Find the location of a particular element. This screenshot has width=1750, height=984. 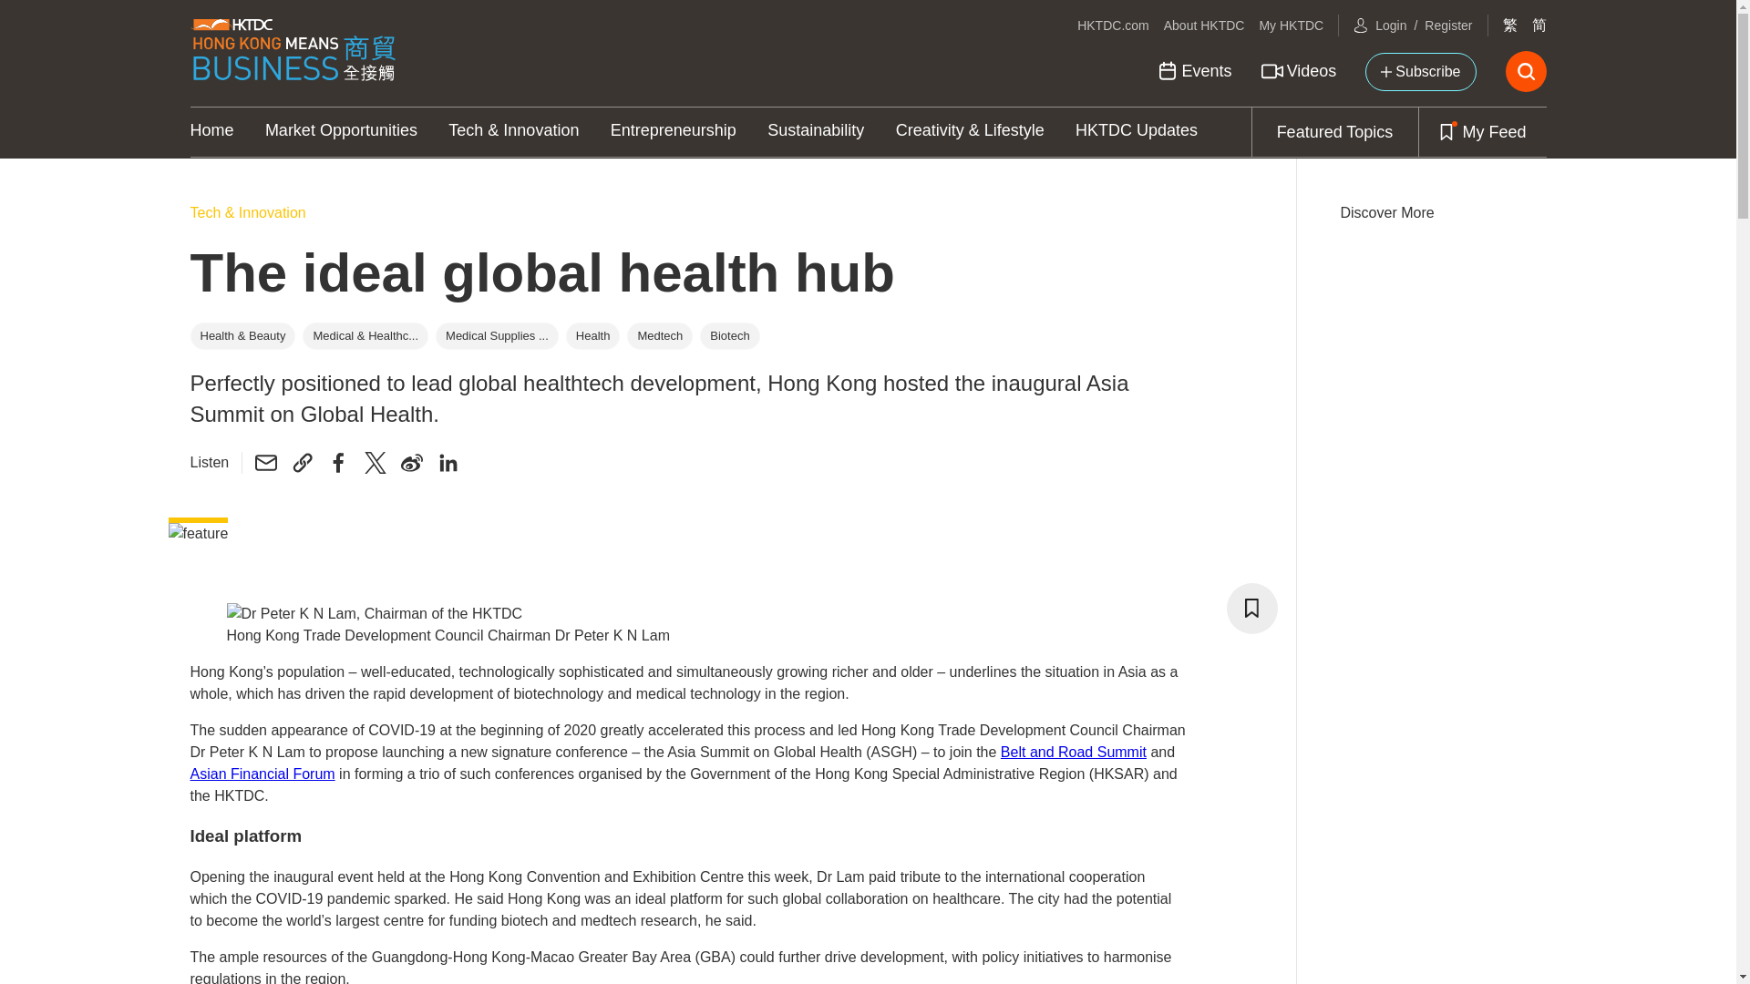

Medical Supplies ... is located at coordinates (497, 336).